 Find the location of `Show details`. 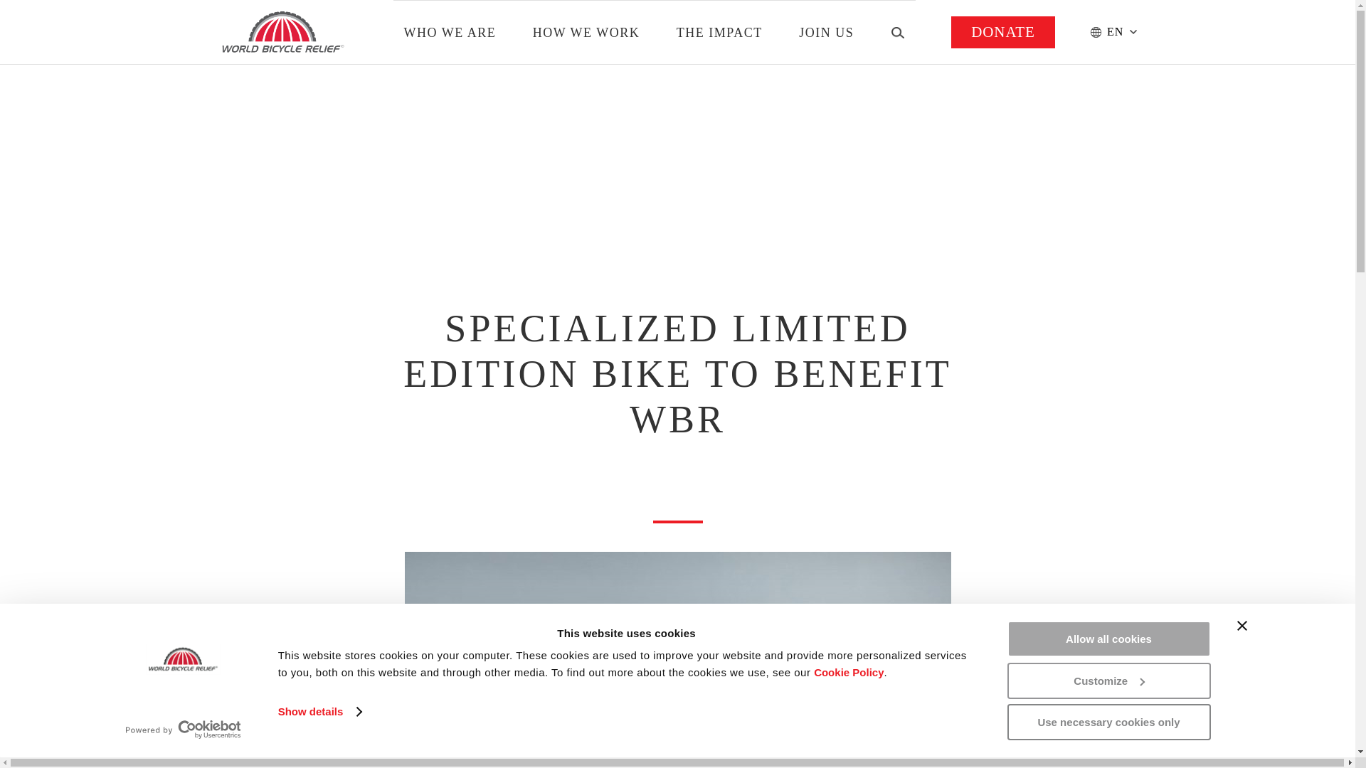

Show details is located at coordinates (320, 712).